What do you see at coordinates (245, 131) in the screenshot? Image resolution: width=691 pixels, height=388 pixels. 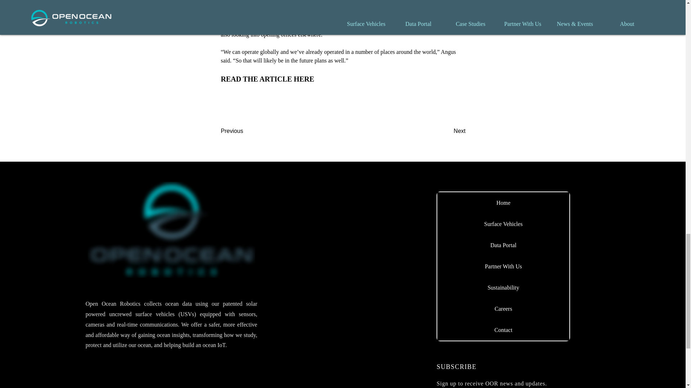 I see `Previous` at bounding box center [245, 131].